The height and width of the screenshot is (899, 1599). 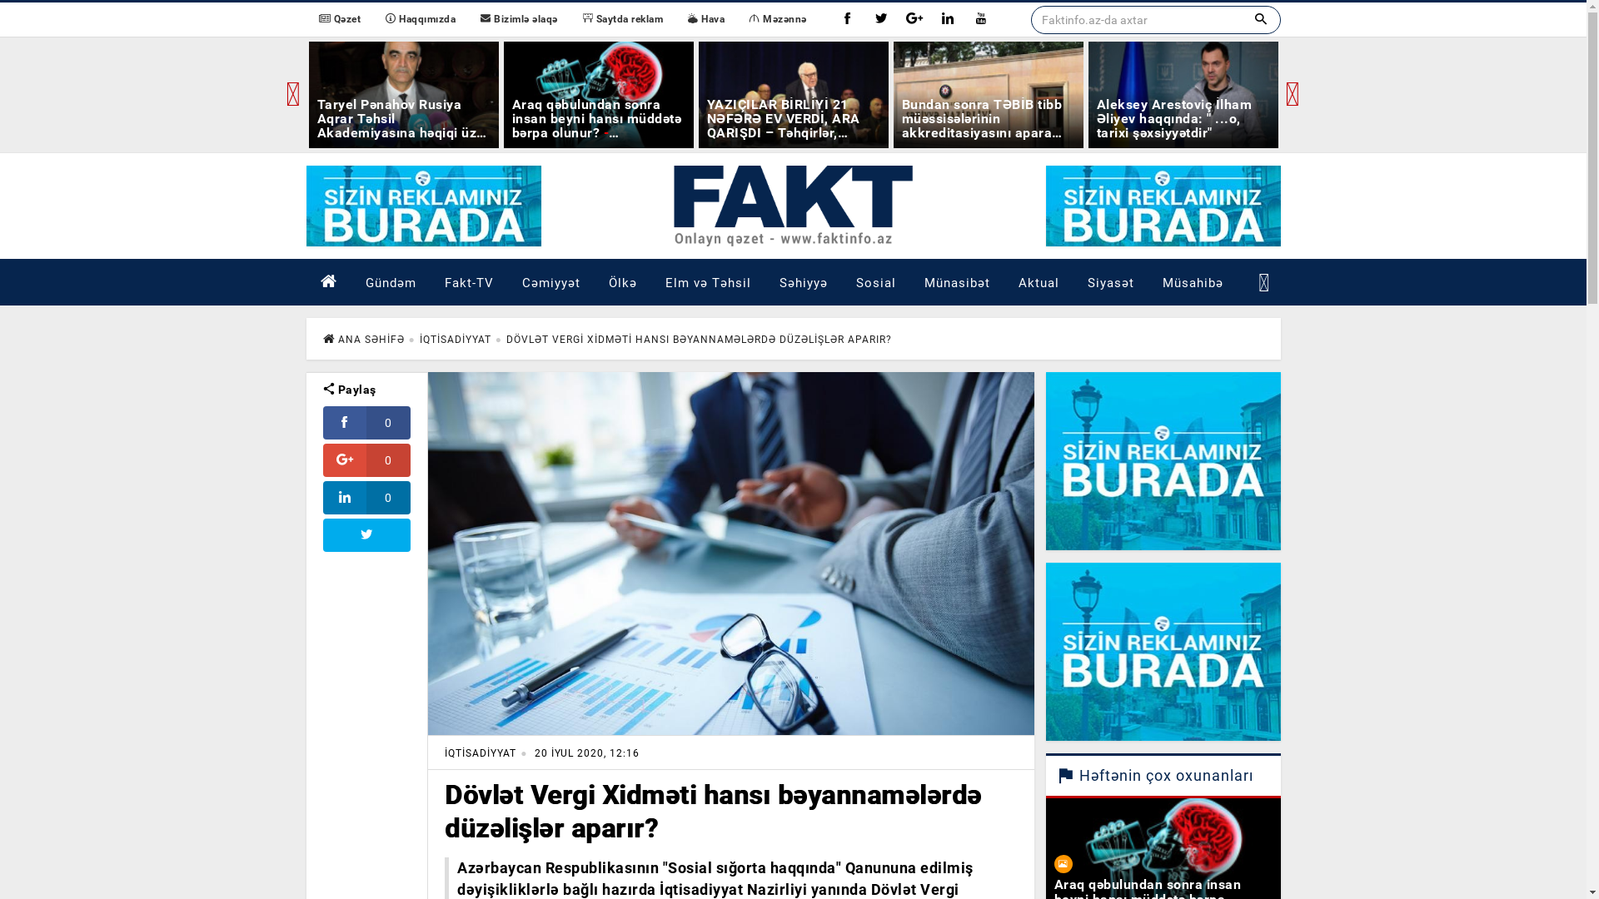 I want to click on Twitter, so click(x=881, y=20).